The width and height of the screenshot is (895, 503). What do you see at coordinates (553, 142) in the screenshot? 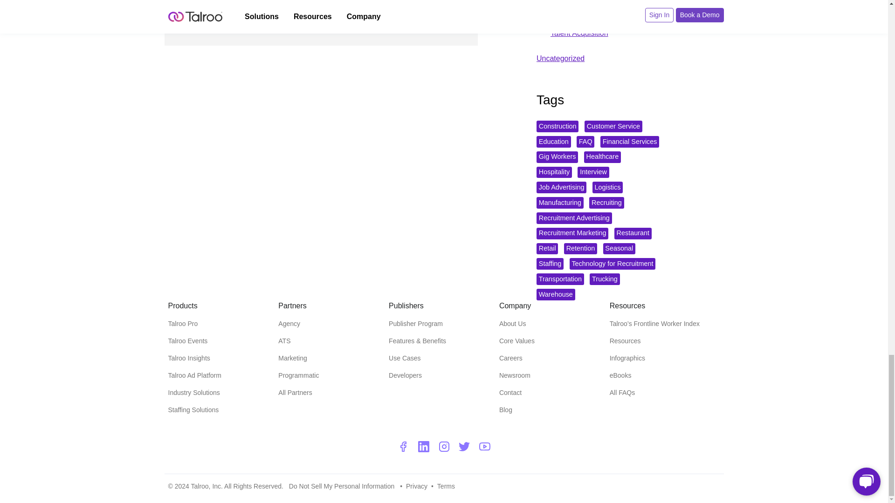
I see `Education Tag` at bounding box center [553, 142].